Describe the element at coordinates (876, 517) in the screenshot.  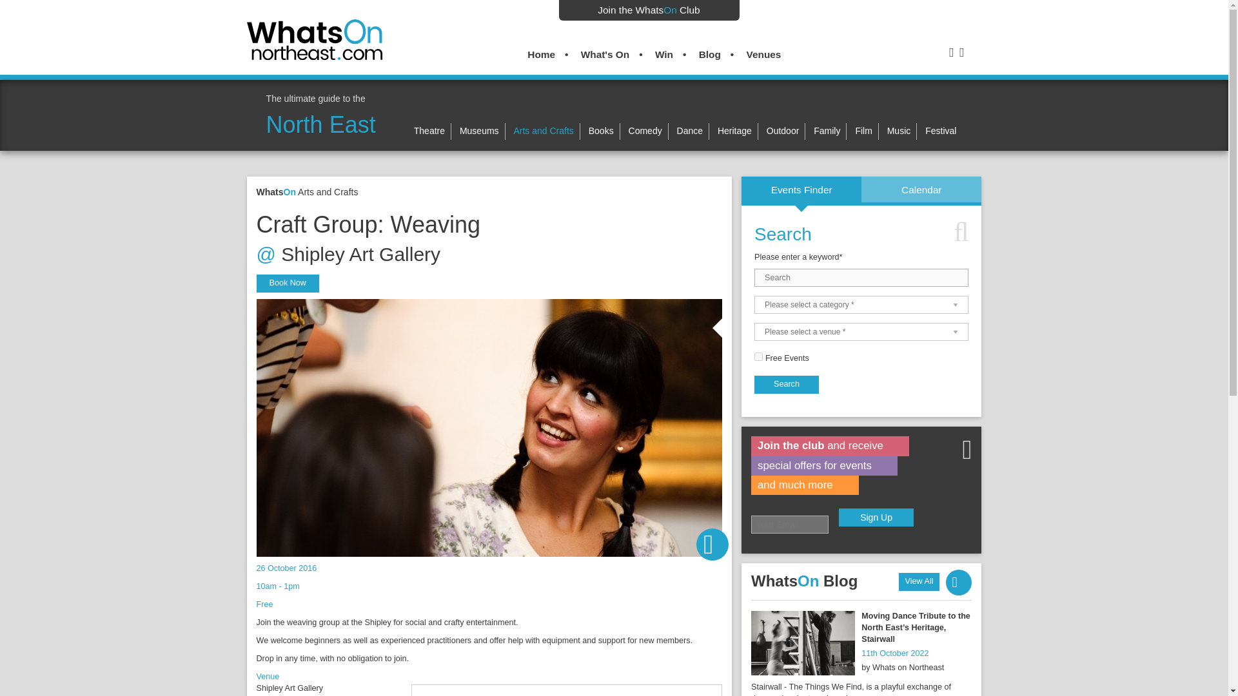
I see `Sign Up` at that location.